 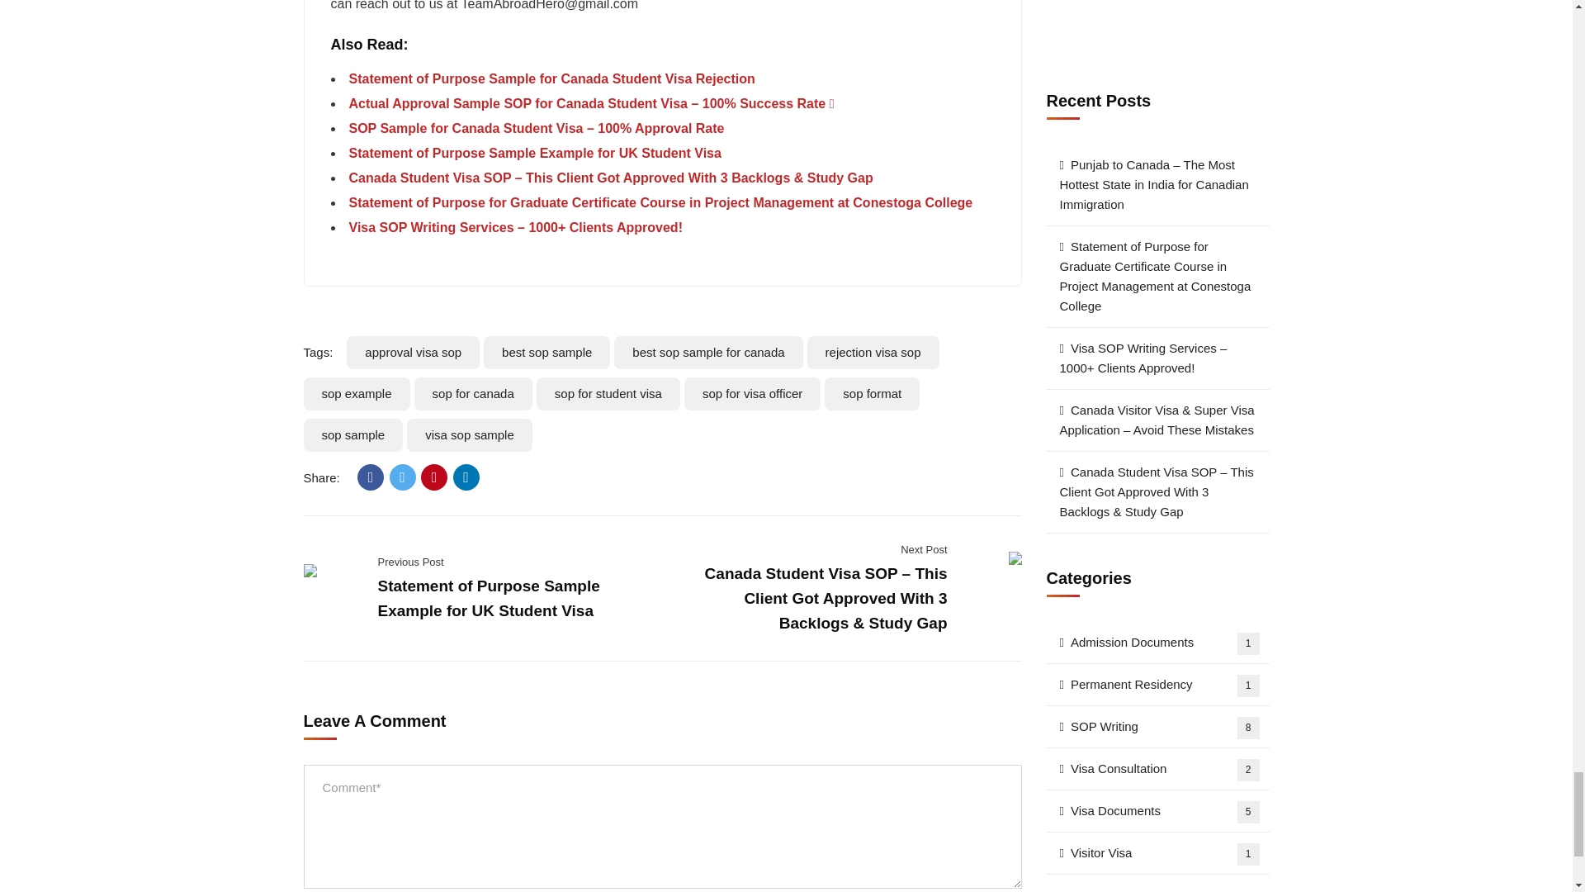 I want to click on LinkedIn, so click(x=466, y=477).